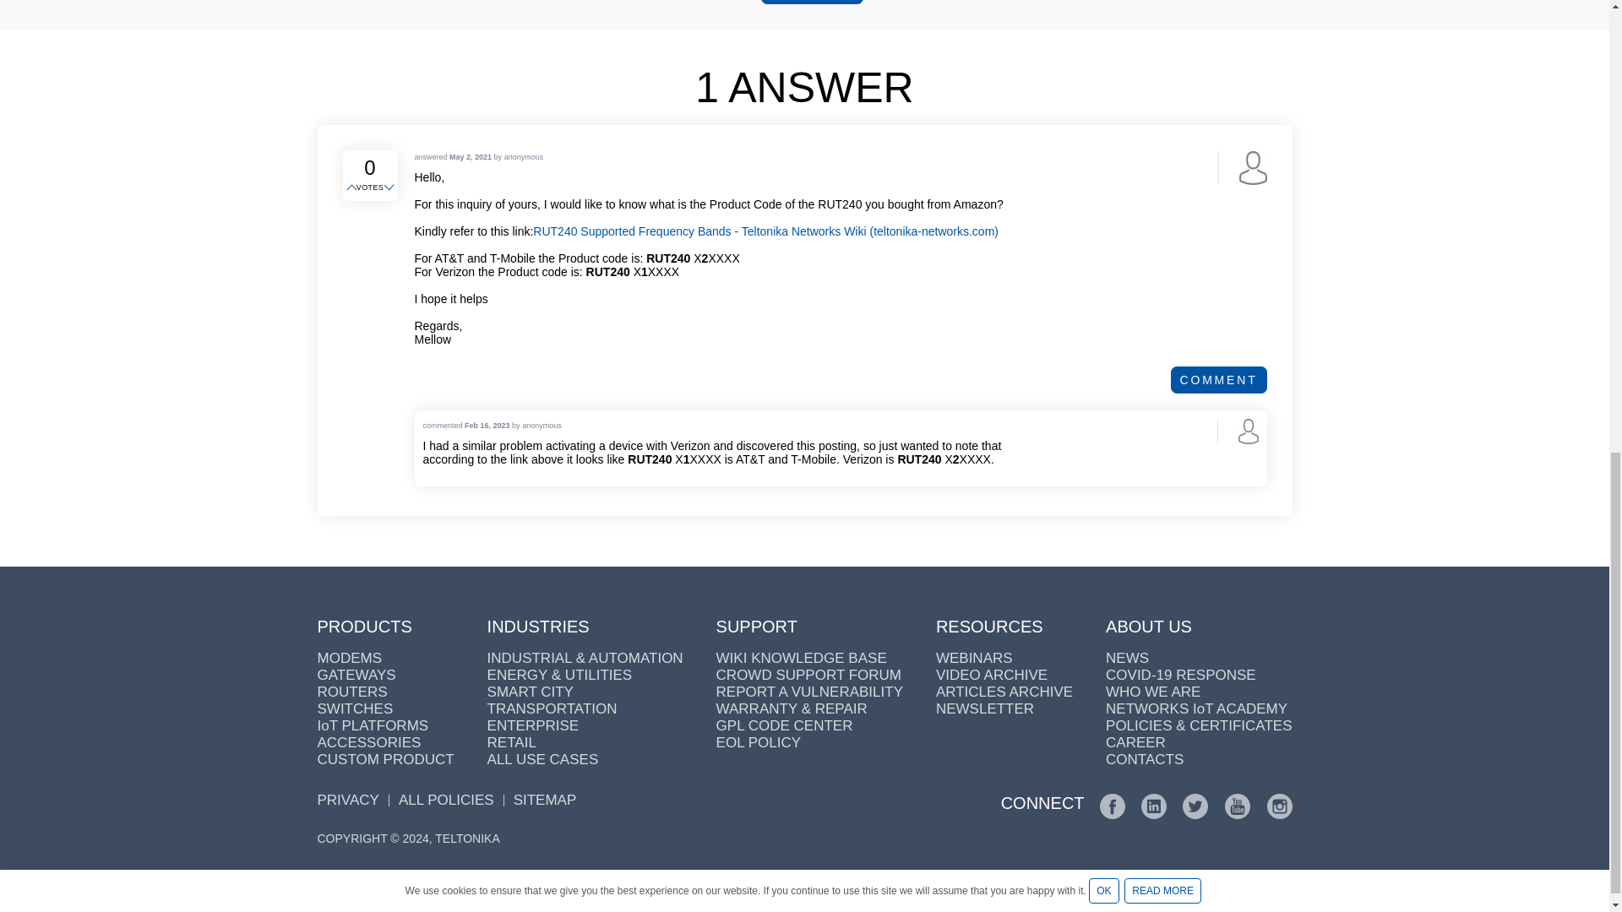 The image size is (1622, 912). I want to click on Click to vote down, so click(390, 187).